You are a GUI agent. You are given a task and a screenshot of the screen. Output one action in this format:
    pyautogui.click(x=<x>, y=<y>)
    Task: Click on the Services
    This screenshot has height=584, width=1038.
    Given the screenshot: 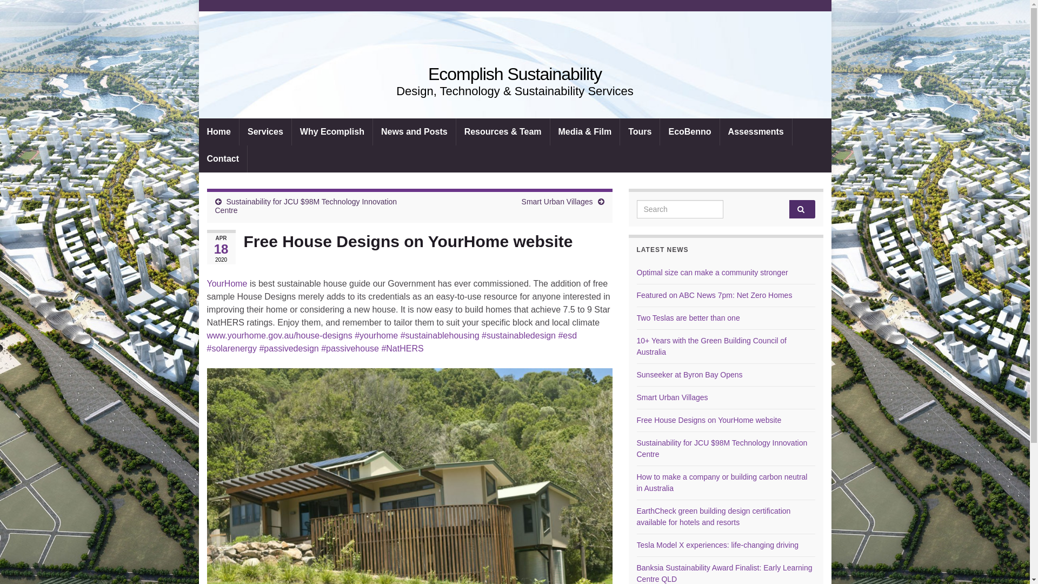 What is the action you would take?
    pyautogui.click(x=265, y=132)
    